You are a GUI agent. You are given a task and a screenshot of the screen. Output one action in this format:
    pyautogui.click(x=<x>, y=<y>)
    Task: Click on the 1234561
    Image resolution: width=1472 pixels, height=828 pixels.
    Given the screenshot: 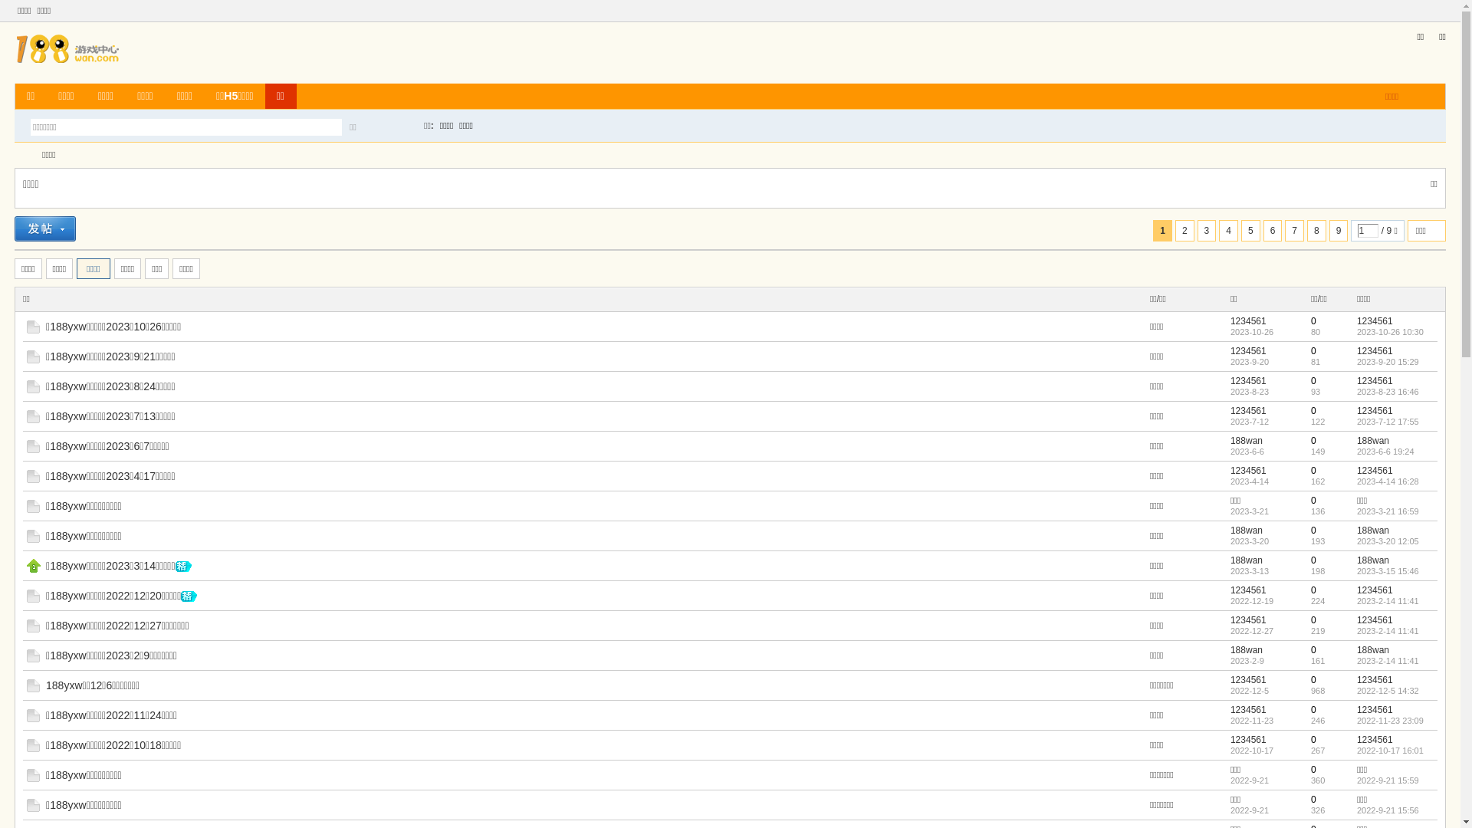 What is the action you would take?
    pyautogui.click(x=1248, y=411)
    